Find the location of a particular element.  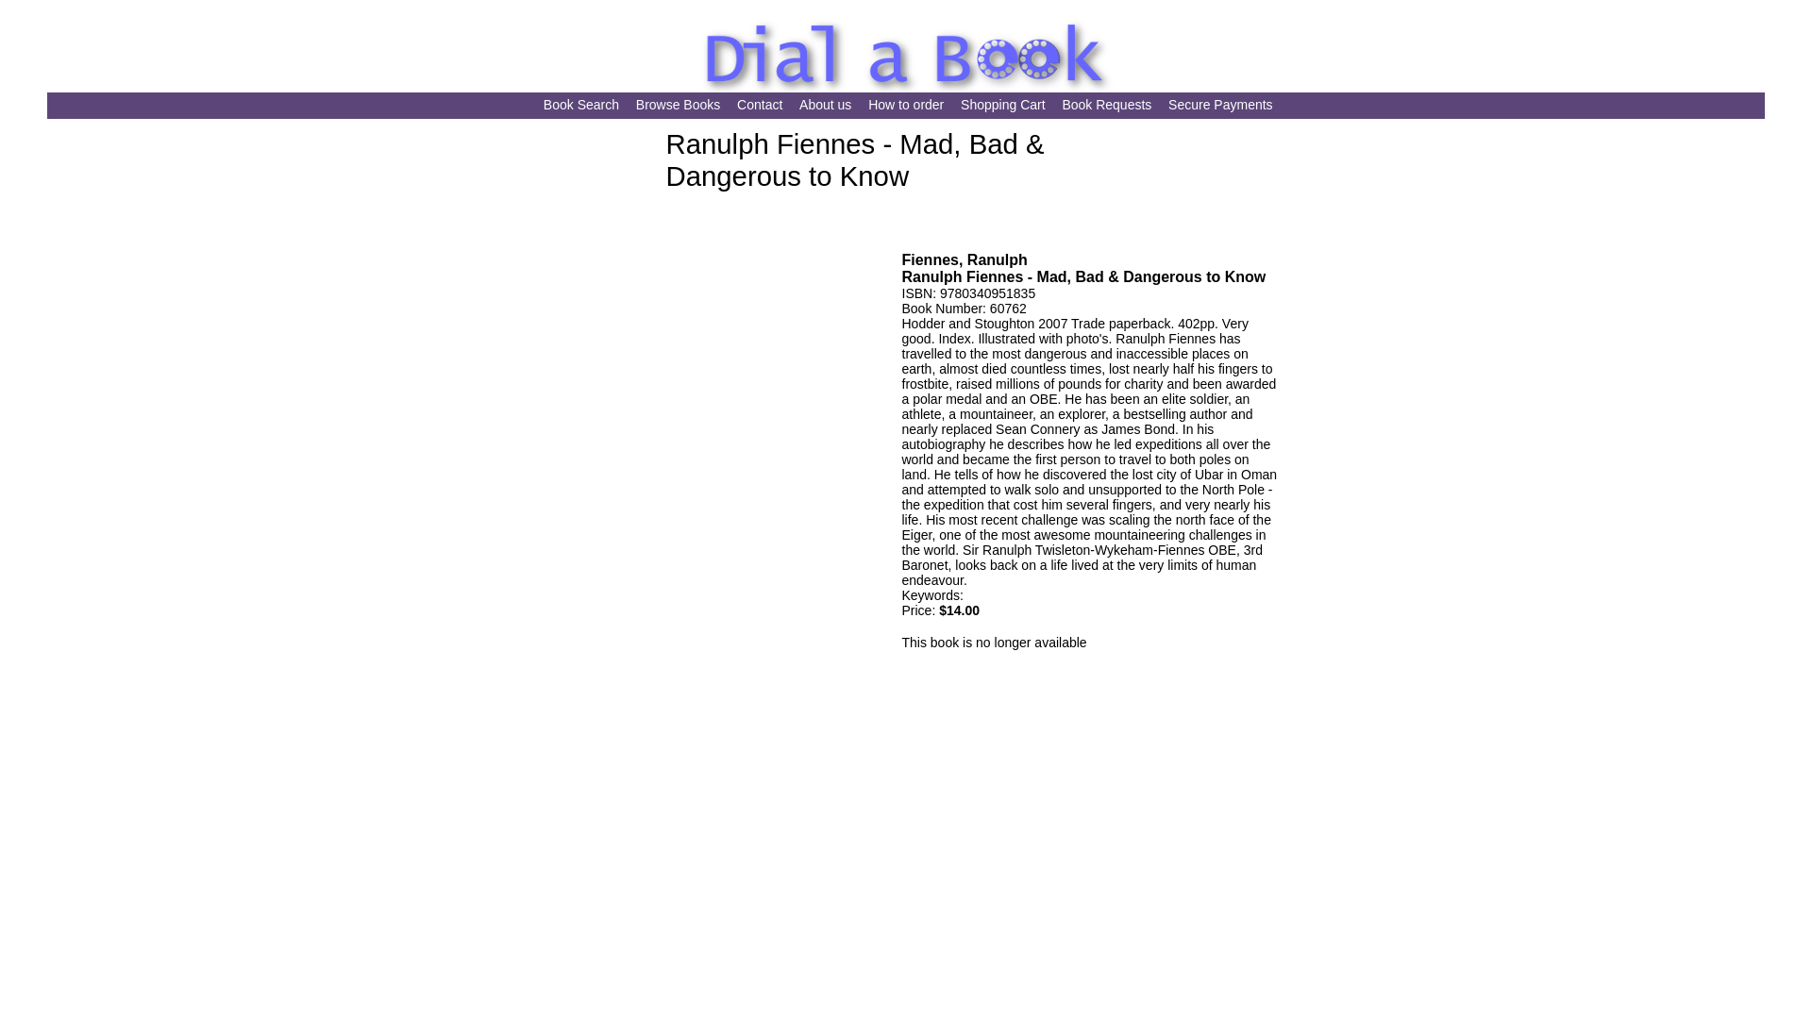

Book Requests is located at coordinates (1106, 106).